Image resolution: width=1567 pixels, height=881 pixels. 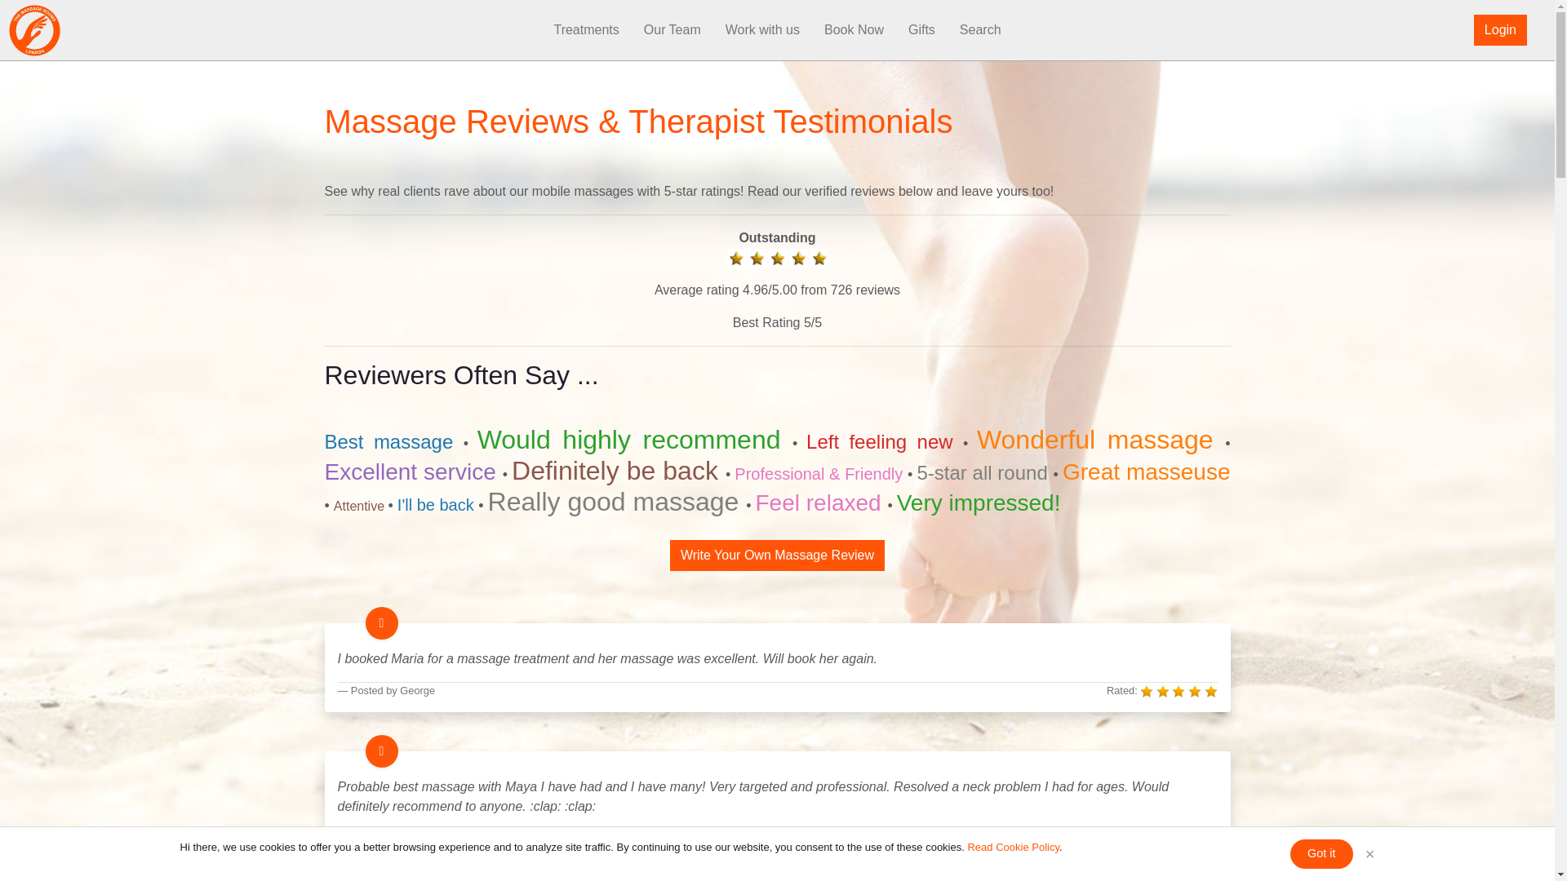 I want to click on Work with us, so click(x=762, y=30).